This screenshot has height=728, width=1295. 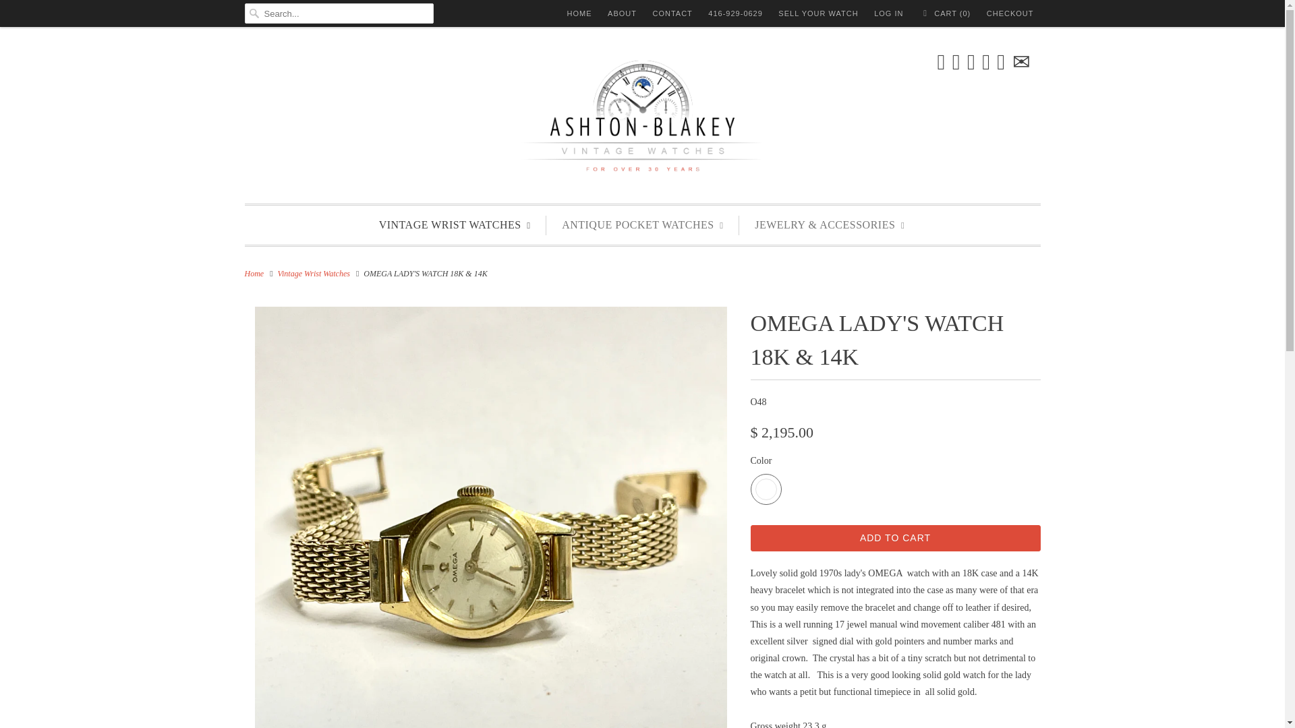 What do you see at coordinates (672, 13) in the screenshot?
I see `CONTACT` at bounding box center [672, 13].